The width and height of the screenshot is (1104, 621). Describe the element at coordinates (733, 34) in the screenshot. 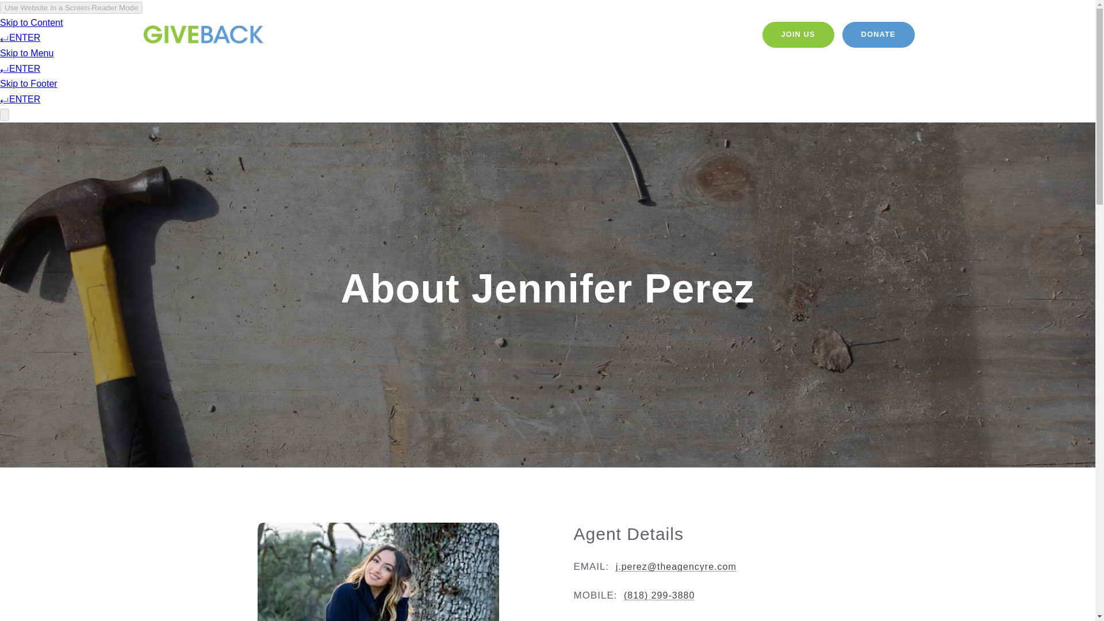

I see `MEDIA` at that location.